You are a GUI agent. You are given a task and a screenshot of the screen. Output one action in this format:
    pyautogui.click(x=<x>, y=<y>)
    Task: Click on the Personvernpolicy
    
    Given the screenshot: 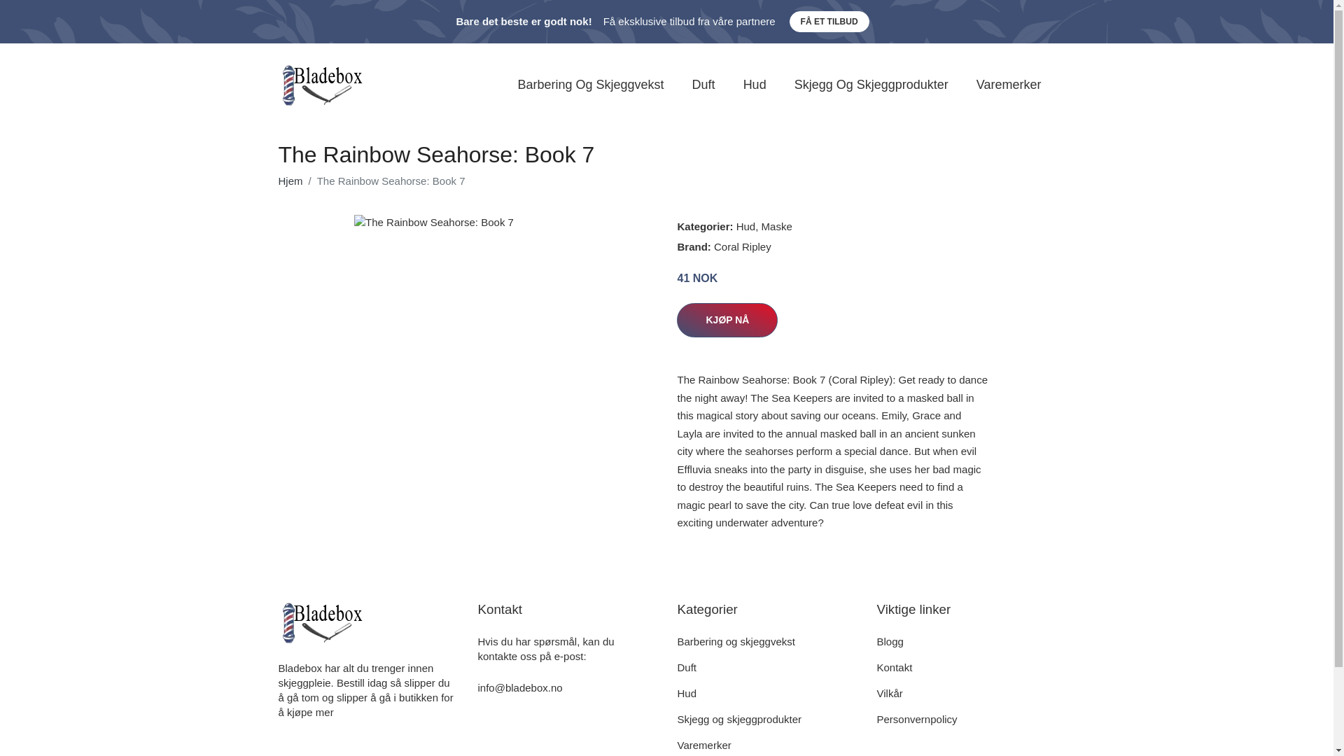 What is the action you would take?
    pyautogui.click(x=916, y=719)
    